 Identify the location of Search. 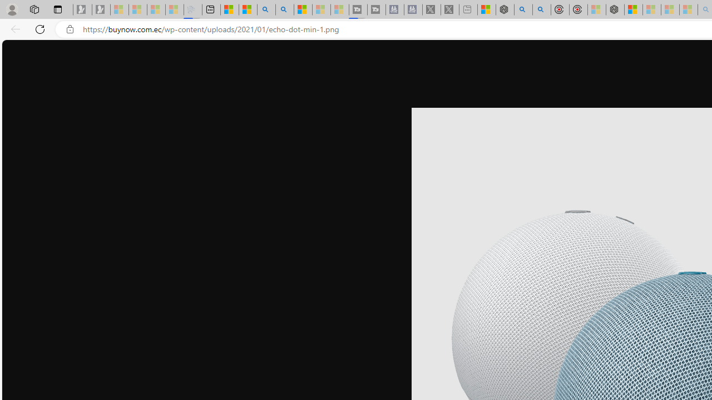
(285, 10).